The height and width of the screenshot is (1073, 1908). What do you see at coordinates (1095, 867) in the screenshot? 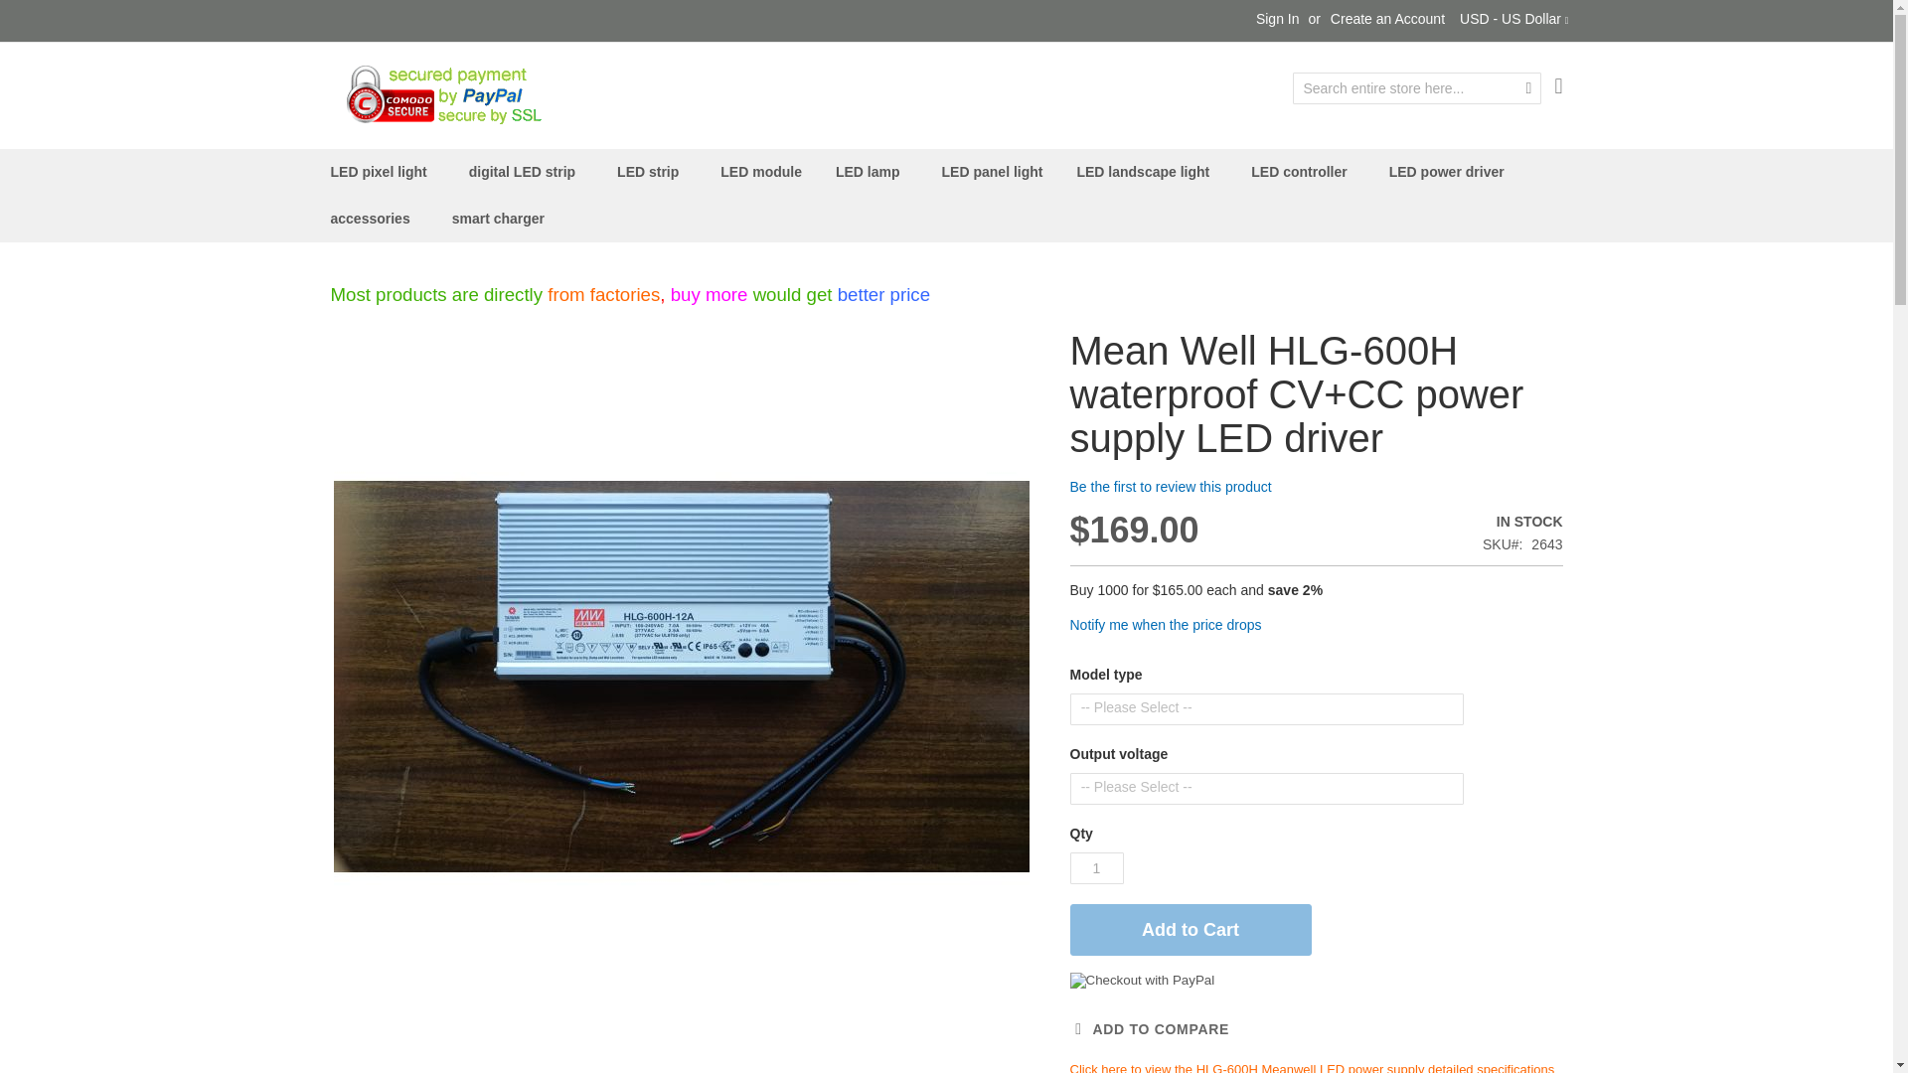
I see `1` at bounding box center [1095, 867].